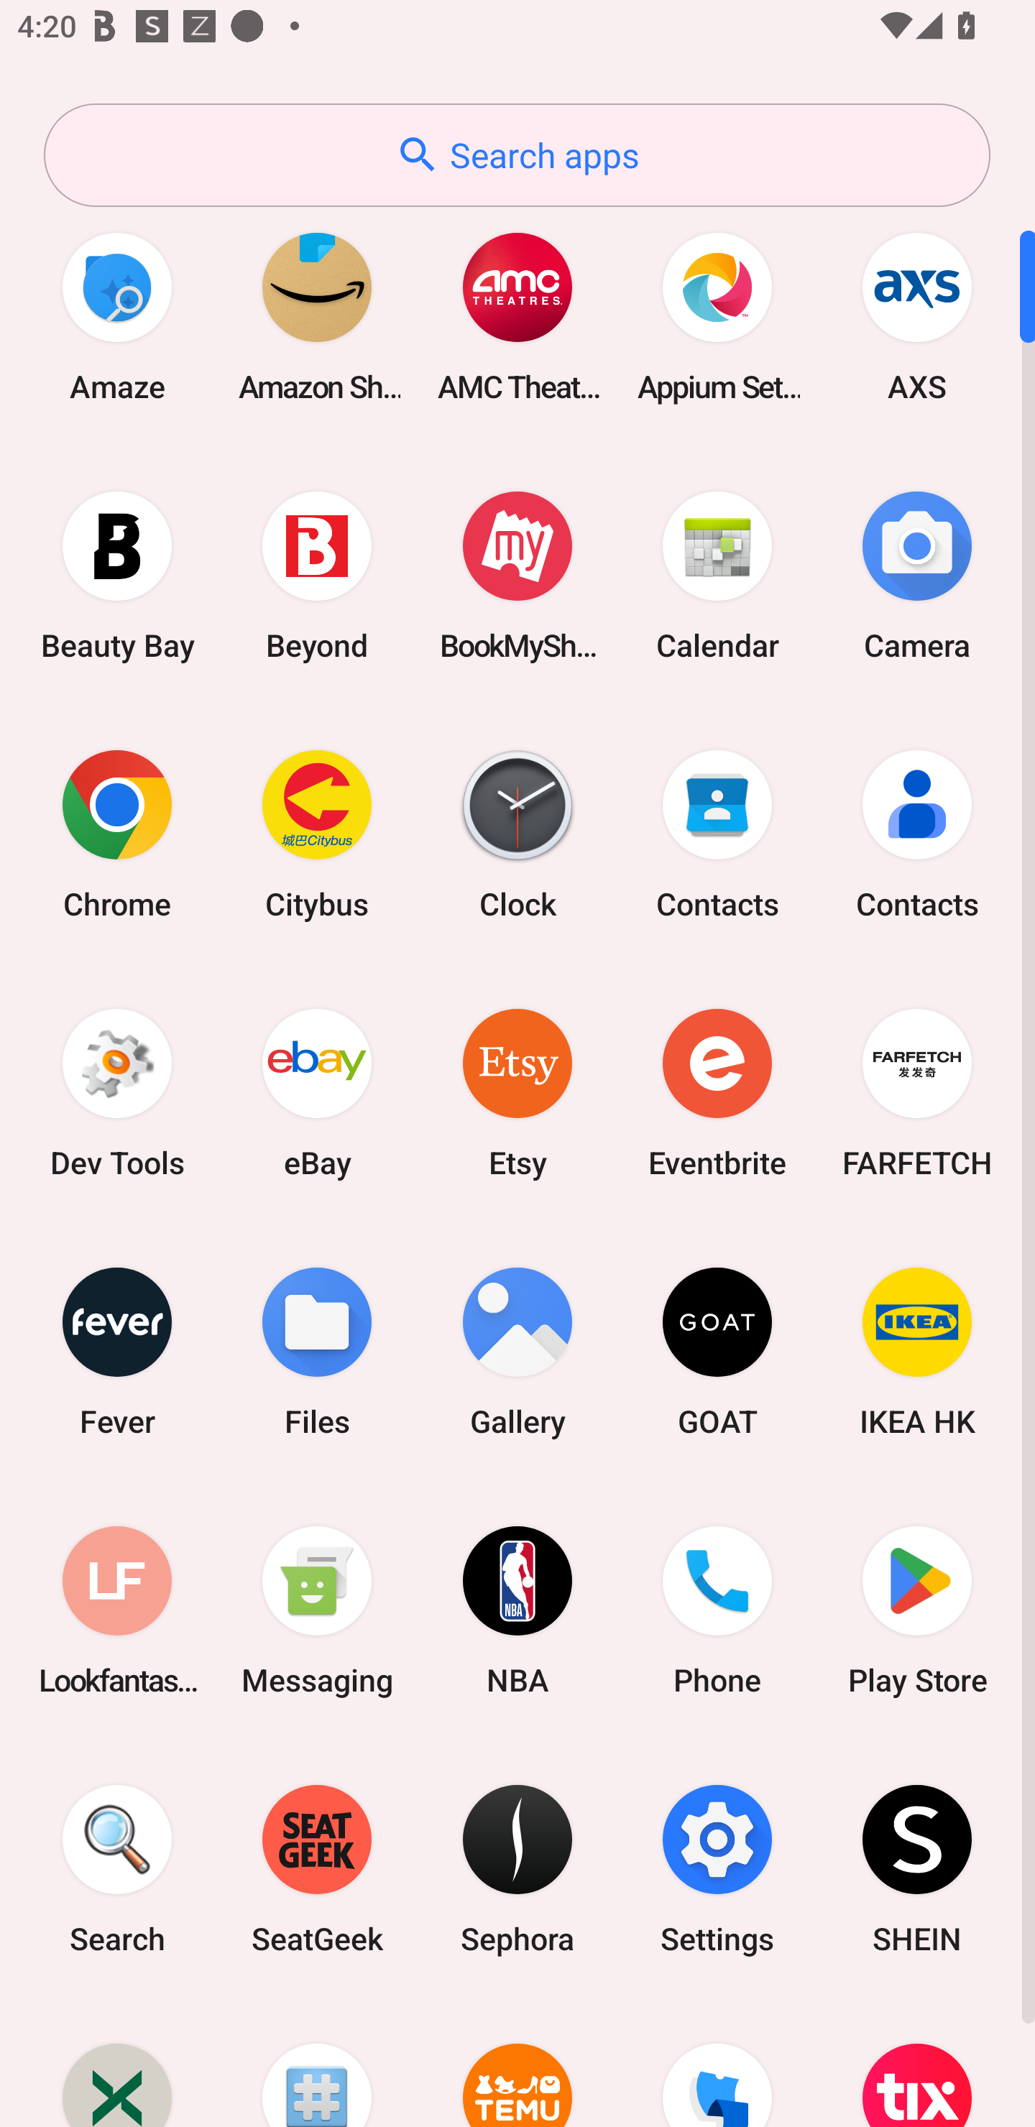 The image size is (1035, 2127). Describe the element at coordinates (917, 1092) in the screenshot. I see `FARFETCH` at that location.